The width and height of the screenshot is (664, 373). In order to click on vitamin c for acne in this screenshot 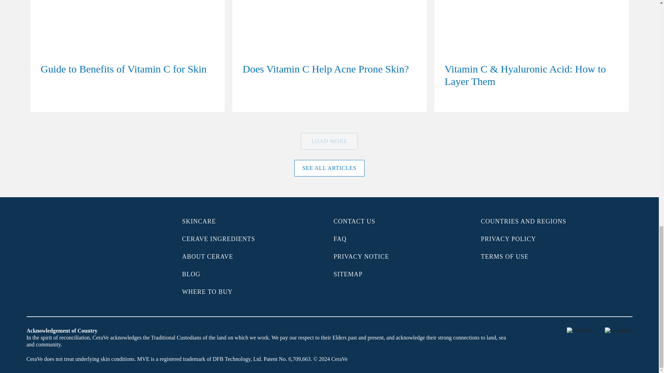, I will do `click(329, 56)`.